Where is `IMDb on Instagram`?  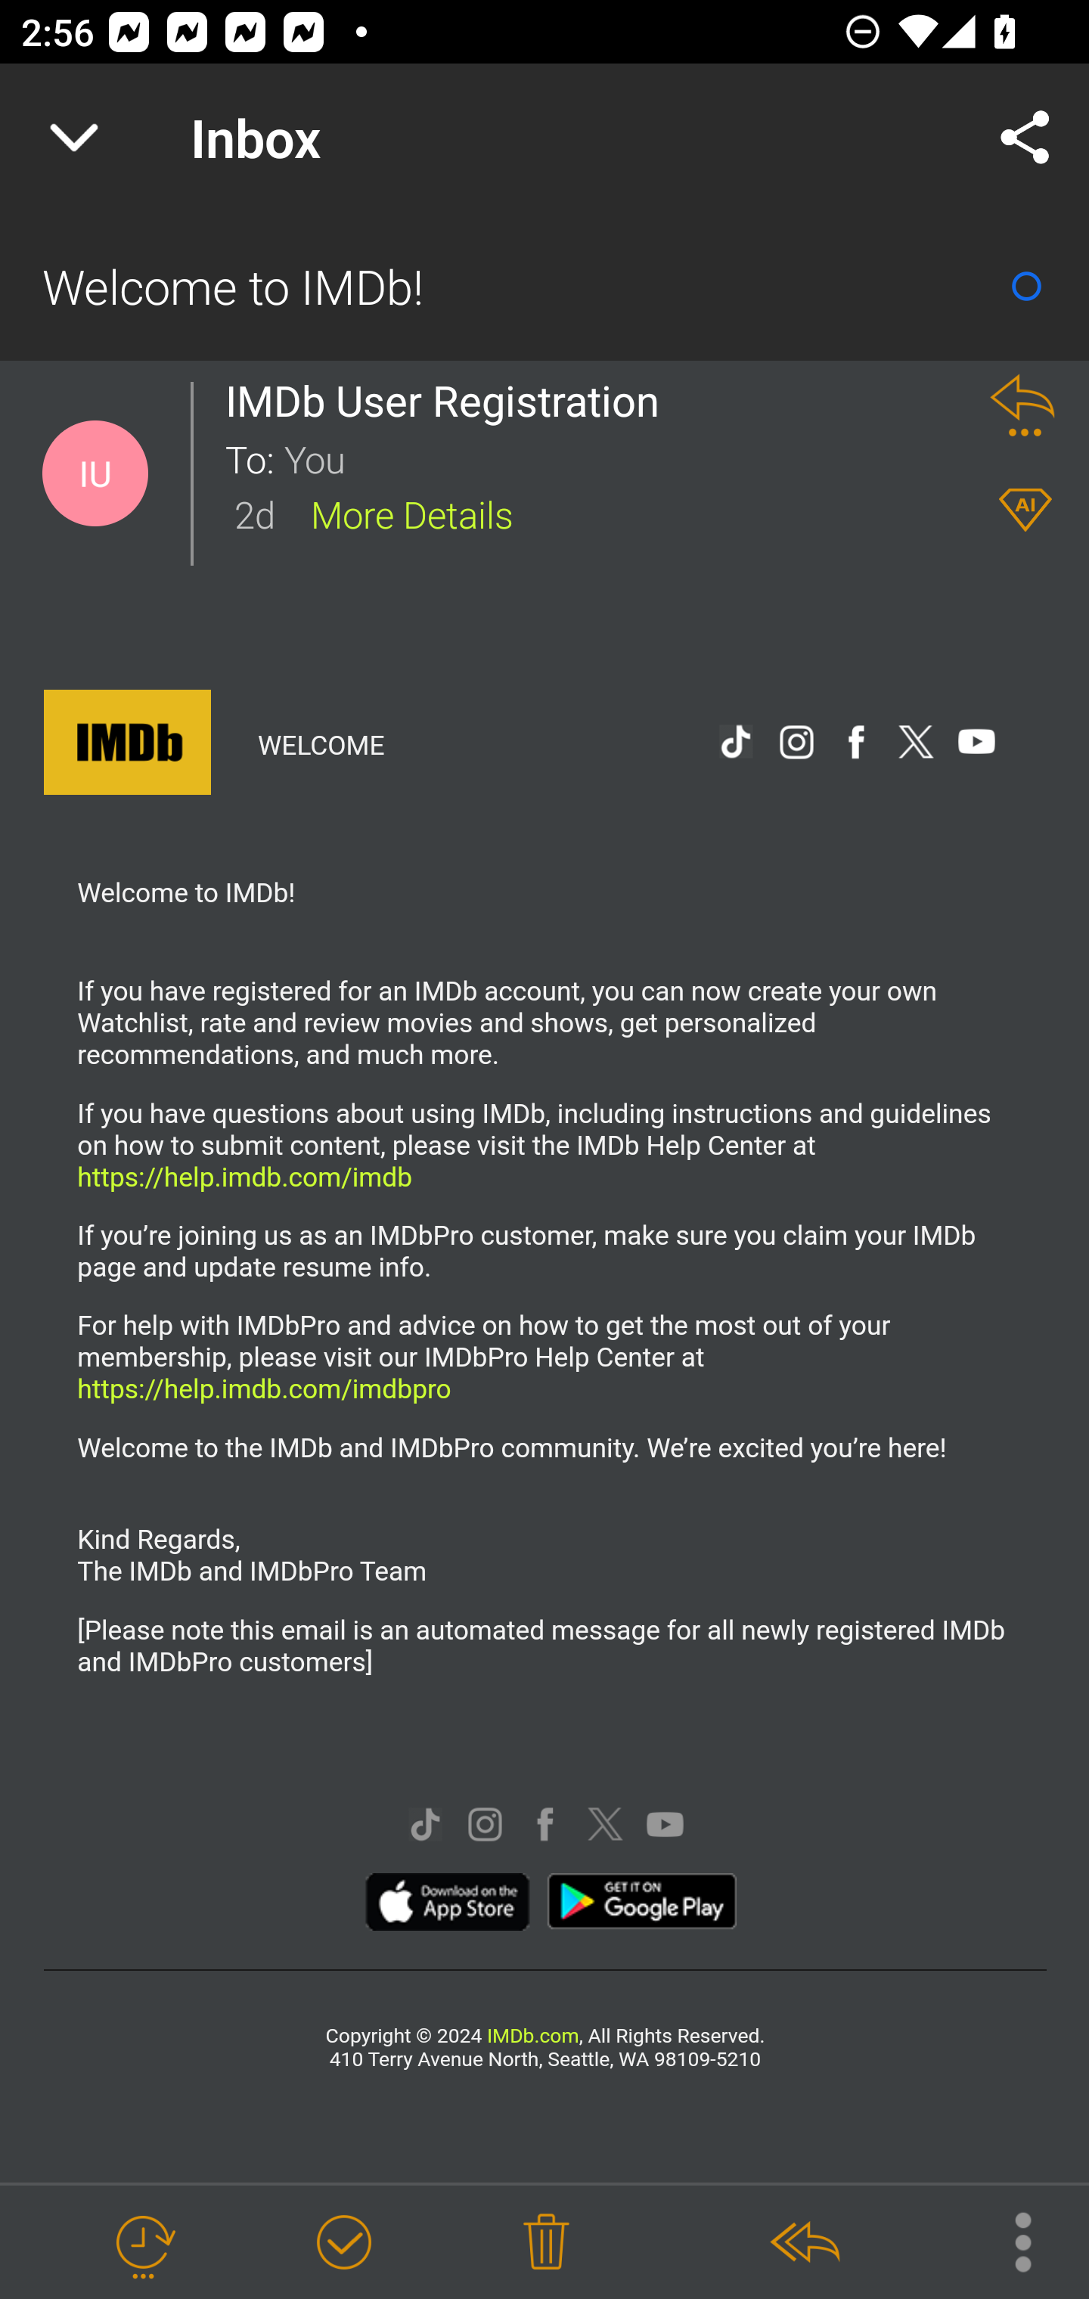 IMDb on Instagram is located at coordinates (486, 1827).